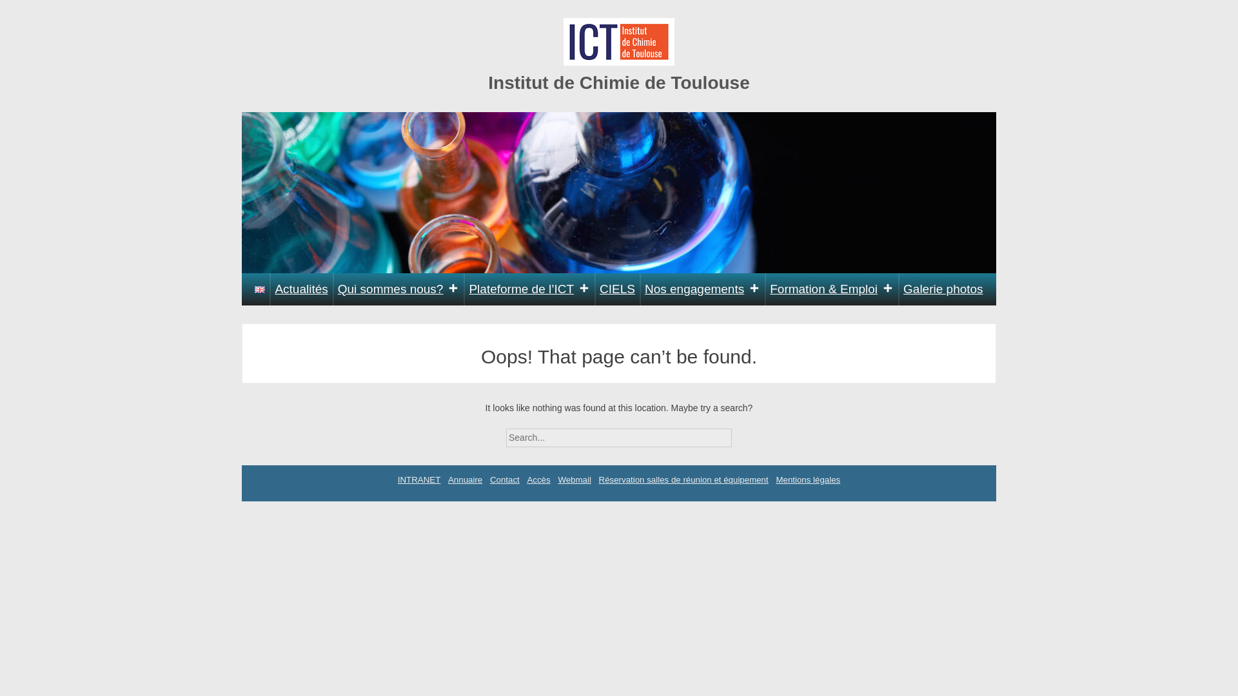 The width and height of the screenshot is (1238, 696). Describe the element at coordinates (619, 82) in the screenshot. I see `Institut de Chimie de Toulouse` at that location.